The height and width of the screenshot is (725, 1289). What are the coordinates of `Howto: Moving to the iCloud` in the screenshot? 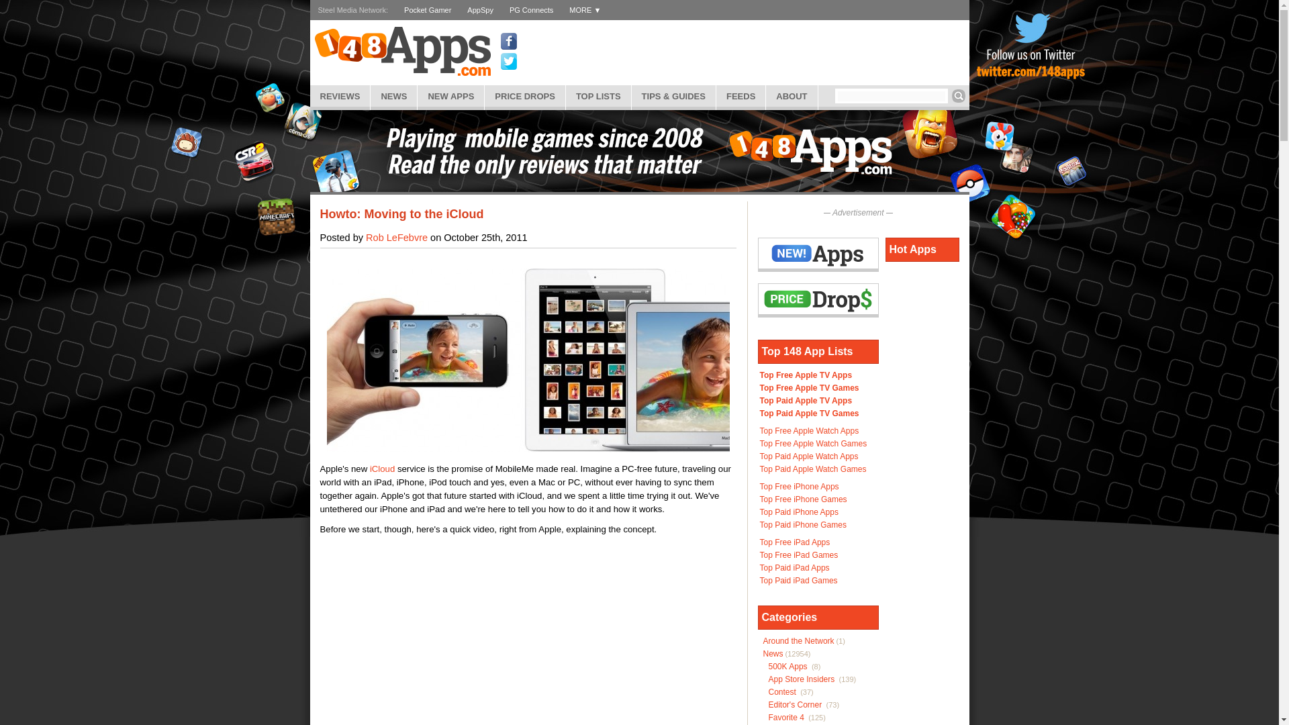 It's located at (401, 213).